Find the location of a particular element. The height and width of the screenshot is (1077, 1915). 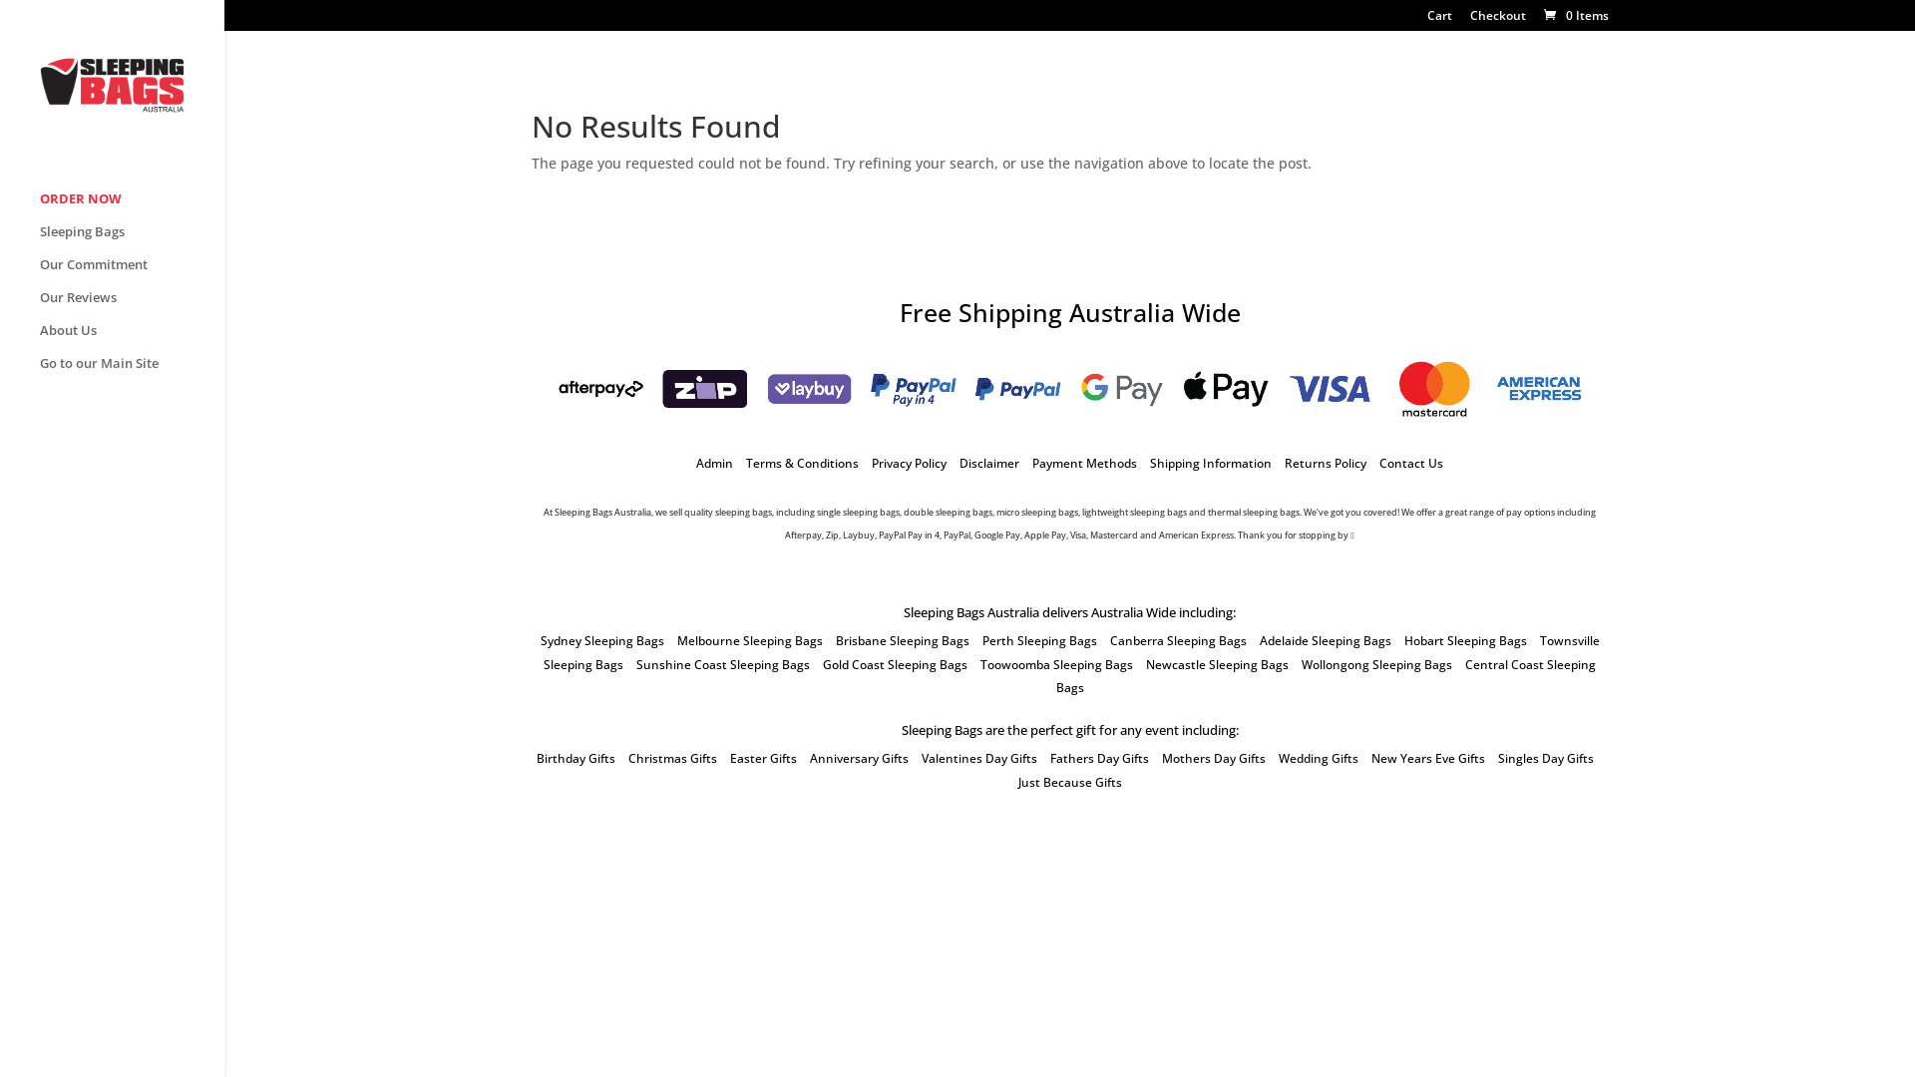

Valentines Day Gifts is located at coordinates (979, 758).